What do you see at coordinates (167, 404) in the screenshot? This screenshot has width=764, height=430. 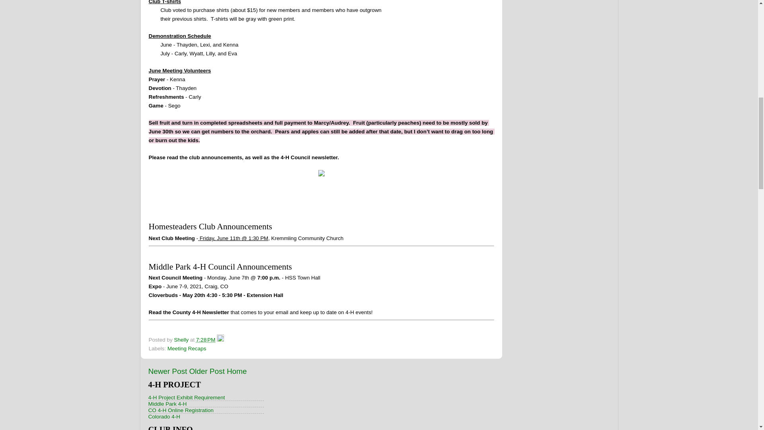 I see `Middle Park 4-H` at bounding box center [167, 404].